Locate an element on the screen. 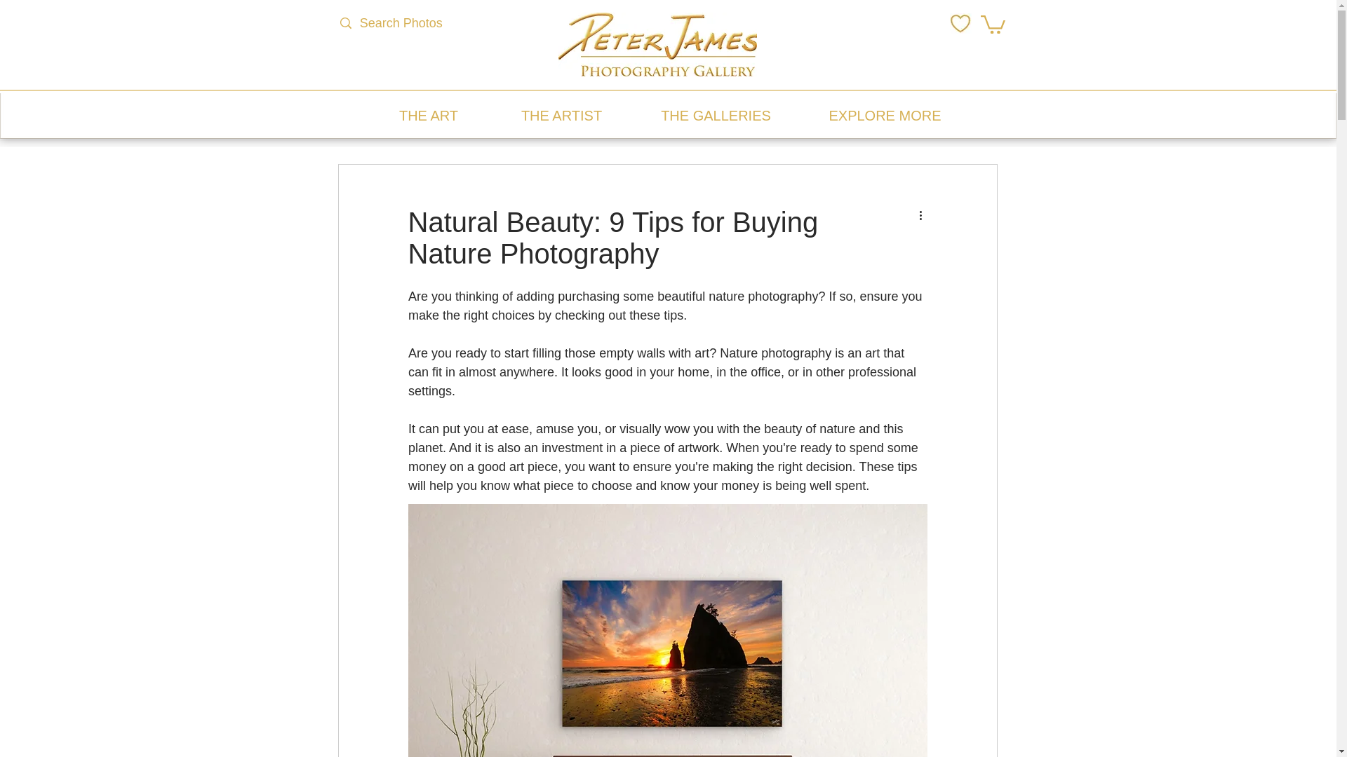  THE ARTIST is located at coordinates (562, 116).